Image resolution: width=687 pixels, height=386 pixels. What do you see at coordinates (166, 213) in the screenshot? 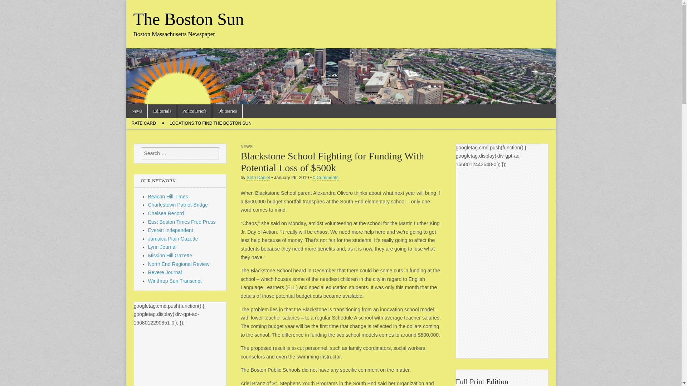
I see `Chelsea Record` at bounding box center [166, 213].